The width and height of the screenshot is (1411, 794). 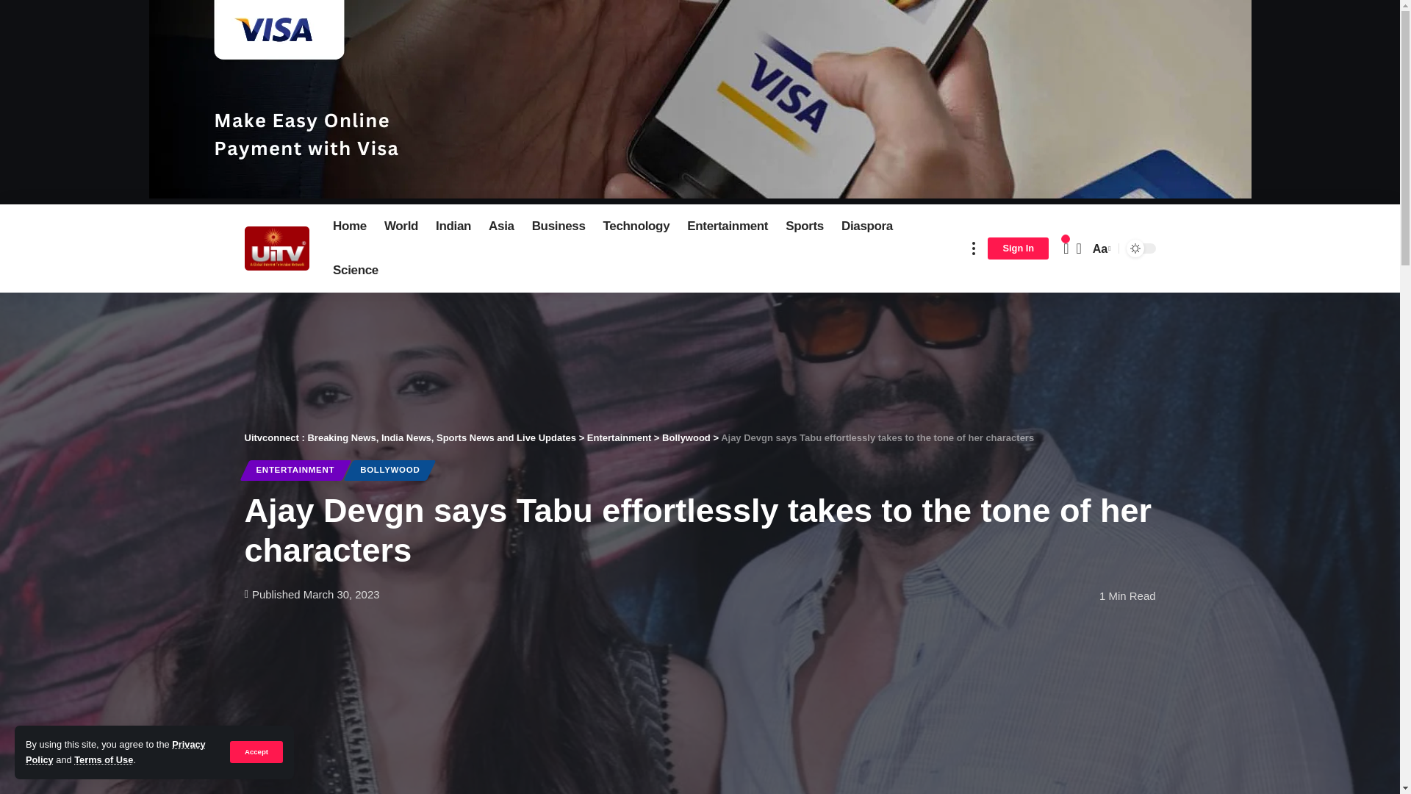 I want to click on Technology, so click(x=636, y=226).